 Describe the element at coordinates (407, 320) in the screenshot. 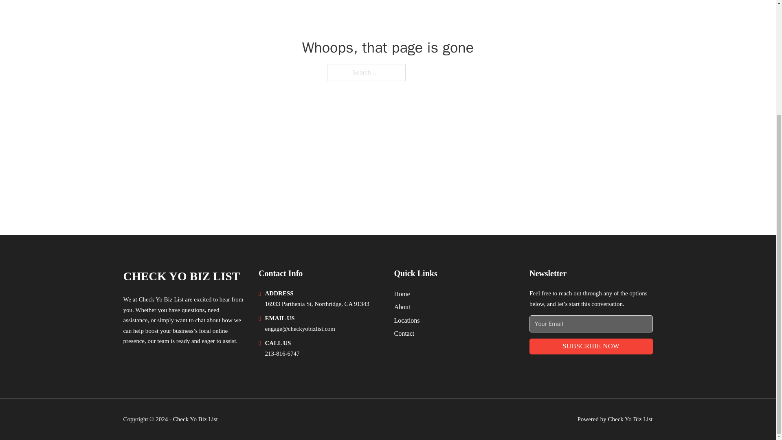

I see `Locations` at that location.